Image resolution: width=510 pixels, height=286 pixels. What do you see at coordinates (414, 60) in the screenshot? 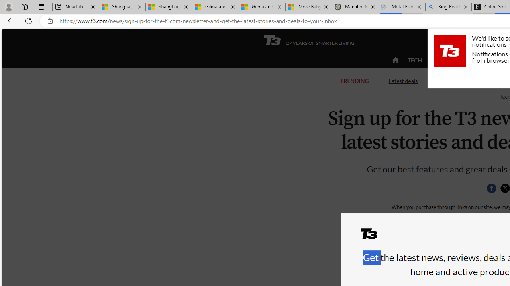
I see `TECH` at bounding box center [414, 60].